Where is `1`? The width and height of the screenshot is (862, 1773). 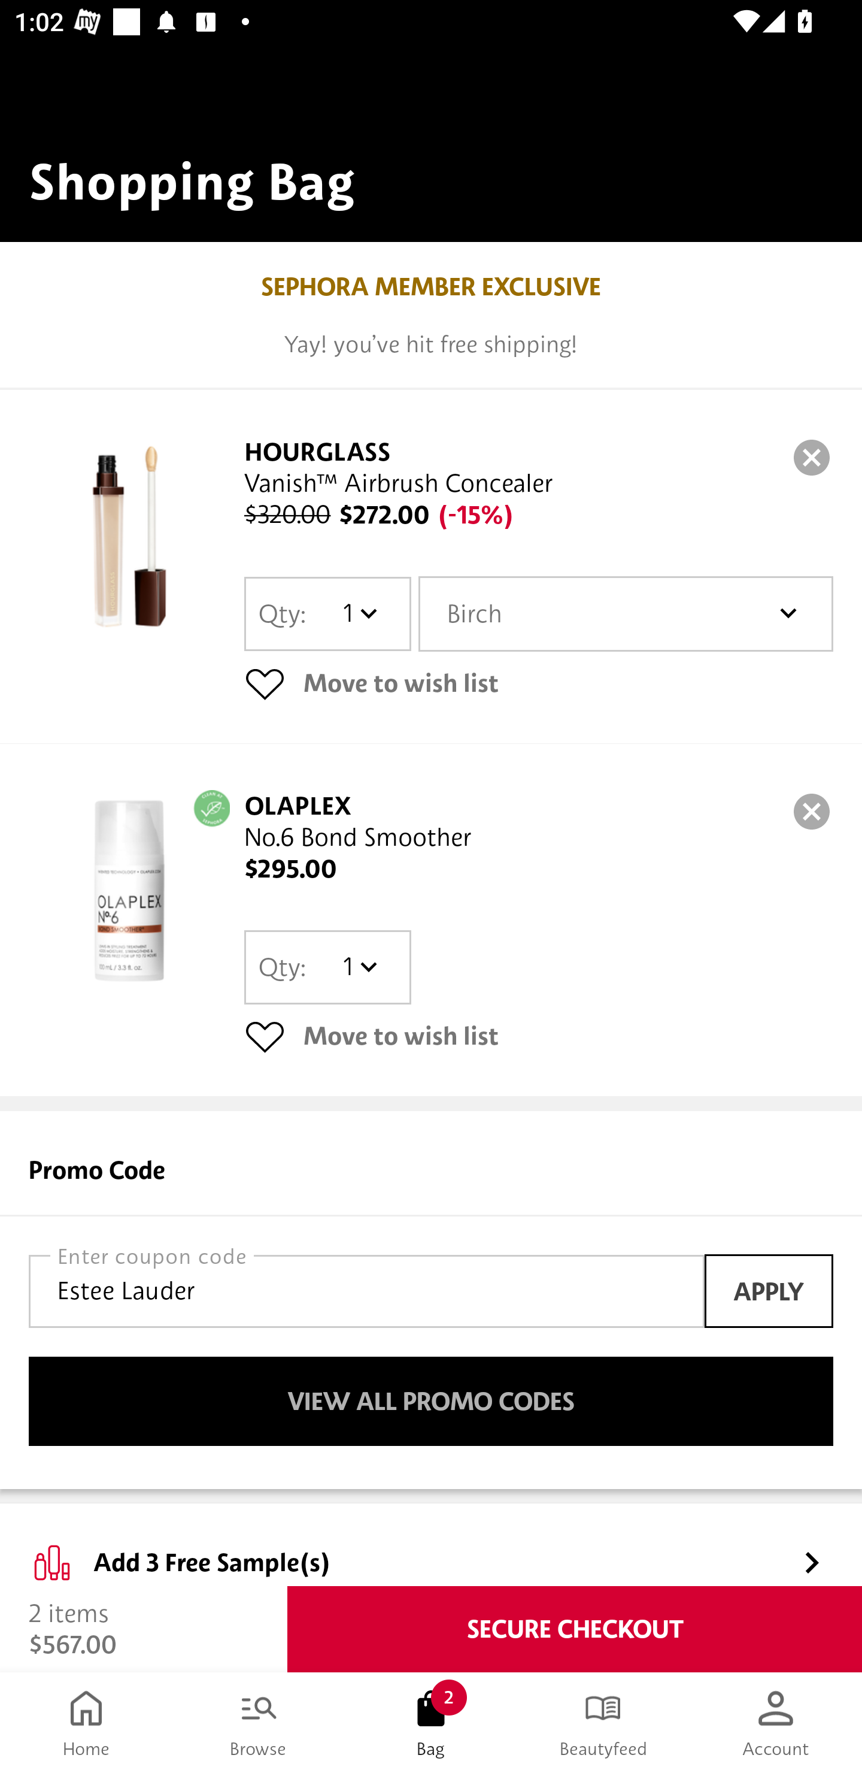 1 is located at coordinates (359, 613).